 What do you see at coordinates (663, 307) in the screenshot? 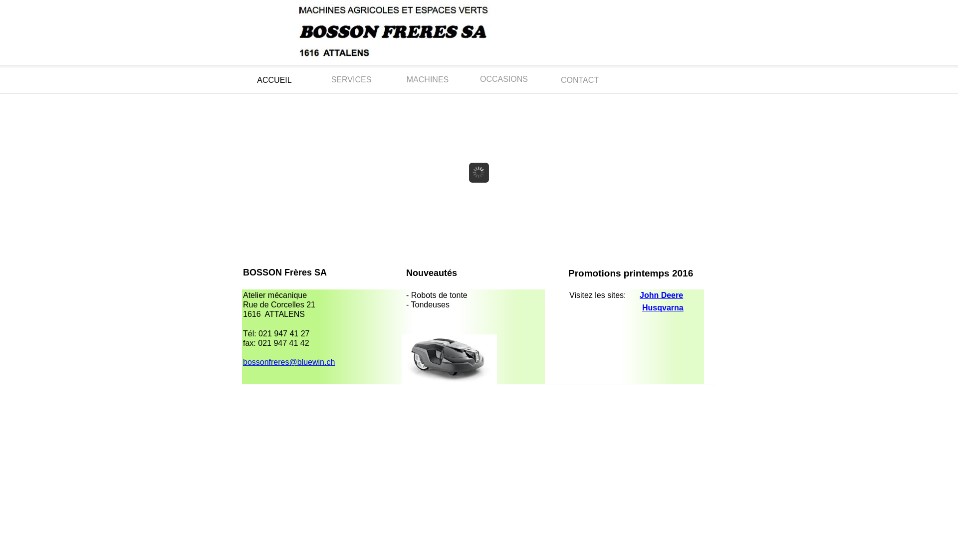
I see `Husqvarna` at bounding box center [663, 307].